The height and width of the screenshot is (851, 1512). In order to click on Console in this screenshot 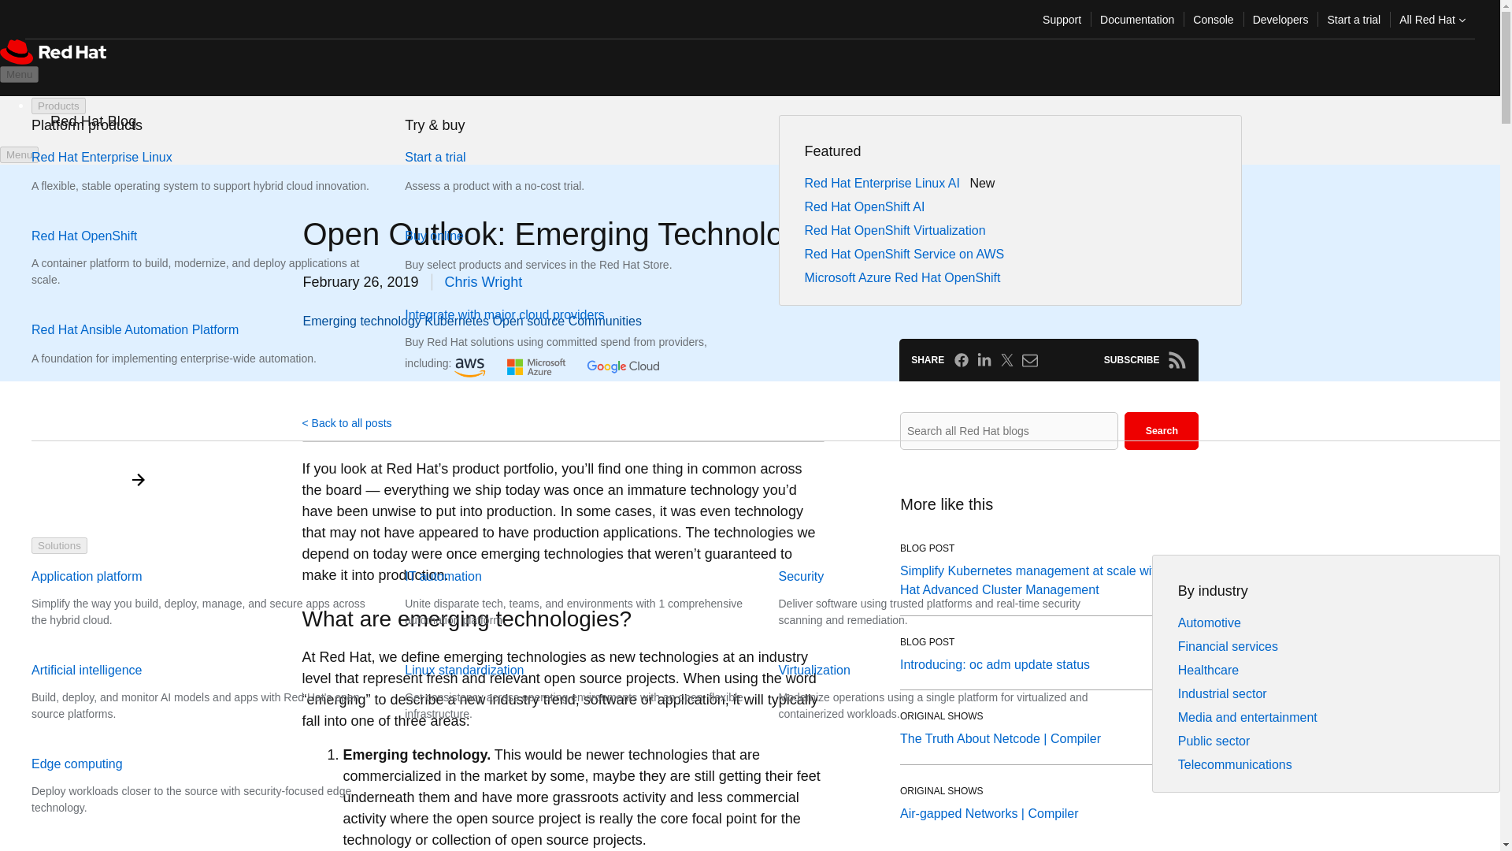, I will do `click(1213, 19)`.